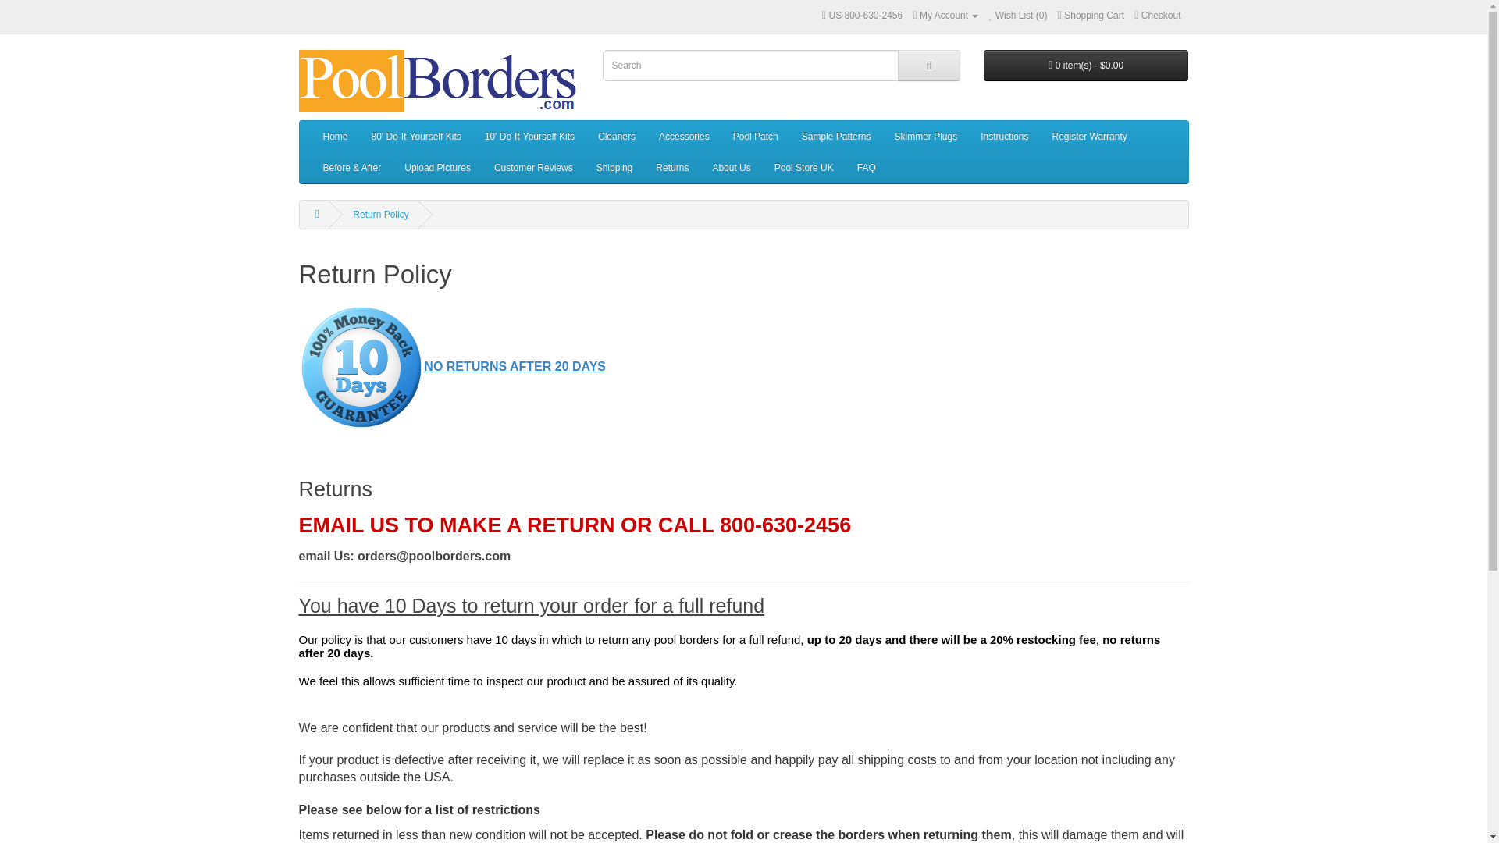 The width and height of the screenshot is (1499, 843). What do you see at coordinates (684, 137) in the screenshot?
I see `Accessories` at bounding box center [684, 137].